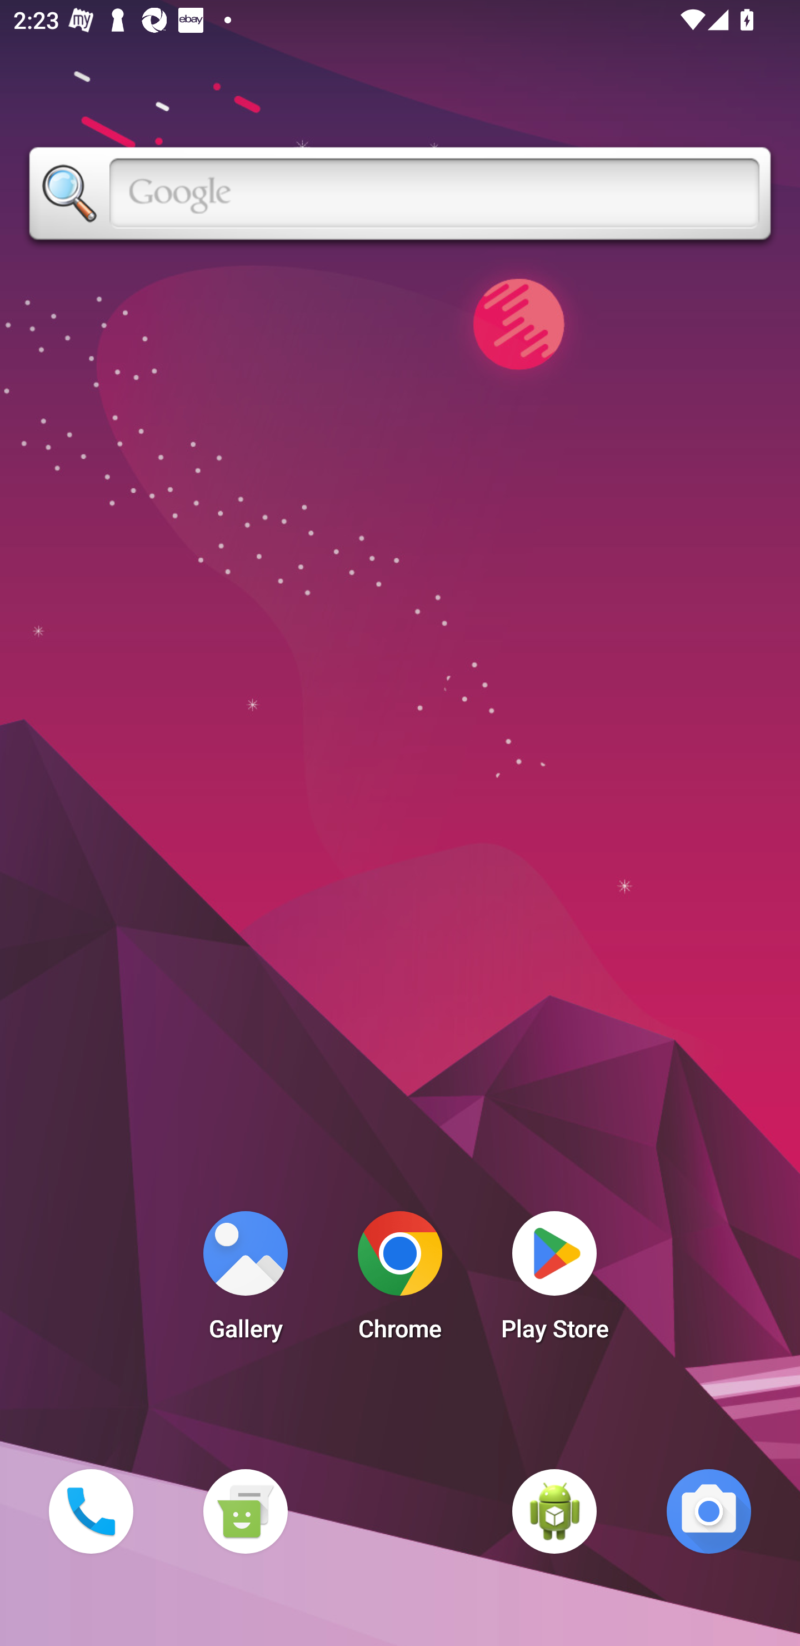 The width and height of the screenshot is (800, 1646). Describe the element at coordinates (709, 1511) in the screenshot. I see `Camera` at that location.